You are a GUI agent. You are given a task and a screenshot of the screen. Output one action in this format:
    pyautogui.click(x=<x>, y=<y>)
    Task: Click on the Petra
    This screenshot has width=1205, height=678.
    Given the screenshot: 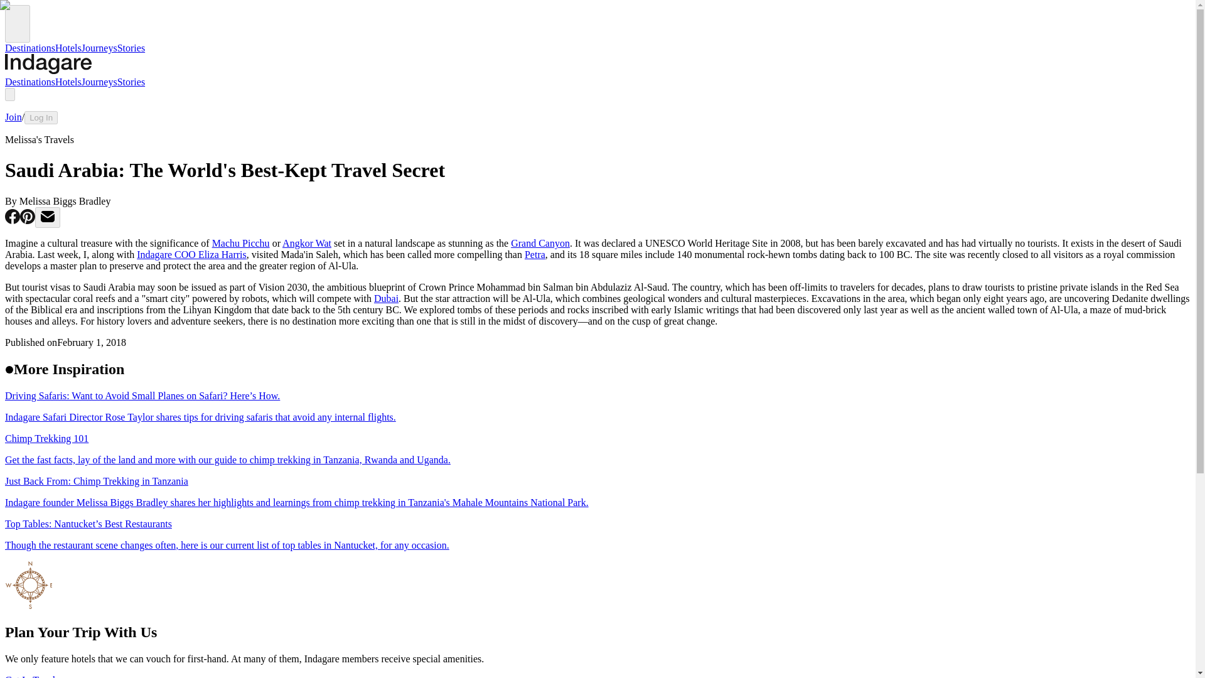 What is the action you would take?
    pyautogui.click(x=535, y=254)
    